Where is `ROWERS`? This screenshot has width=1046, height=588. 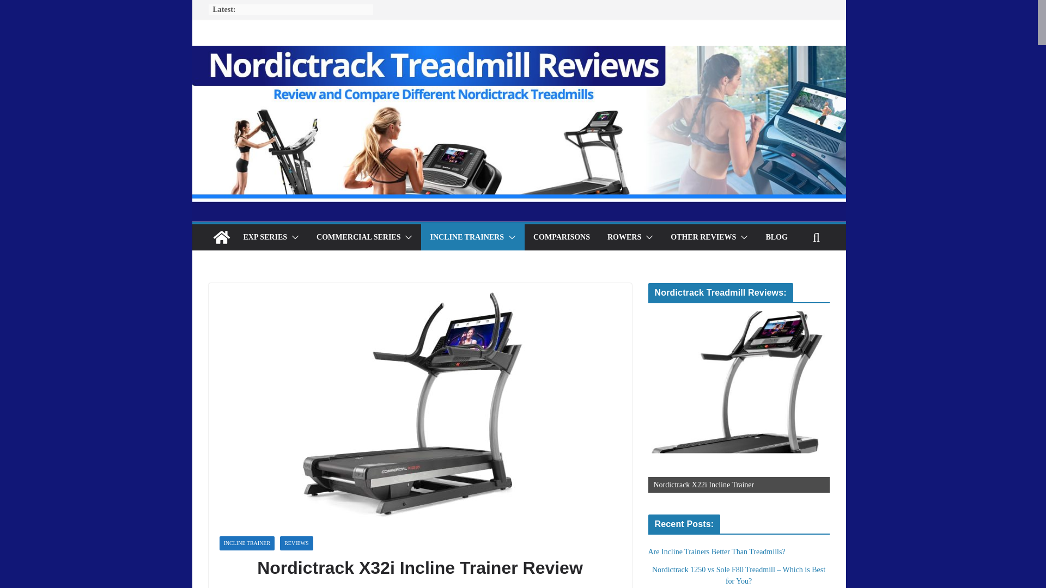
ROWERS is located at coordinates (624, 237).